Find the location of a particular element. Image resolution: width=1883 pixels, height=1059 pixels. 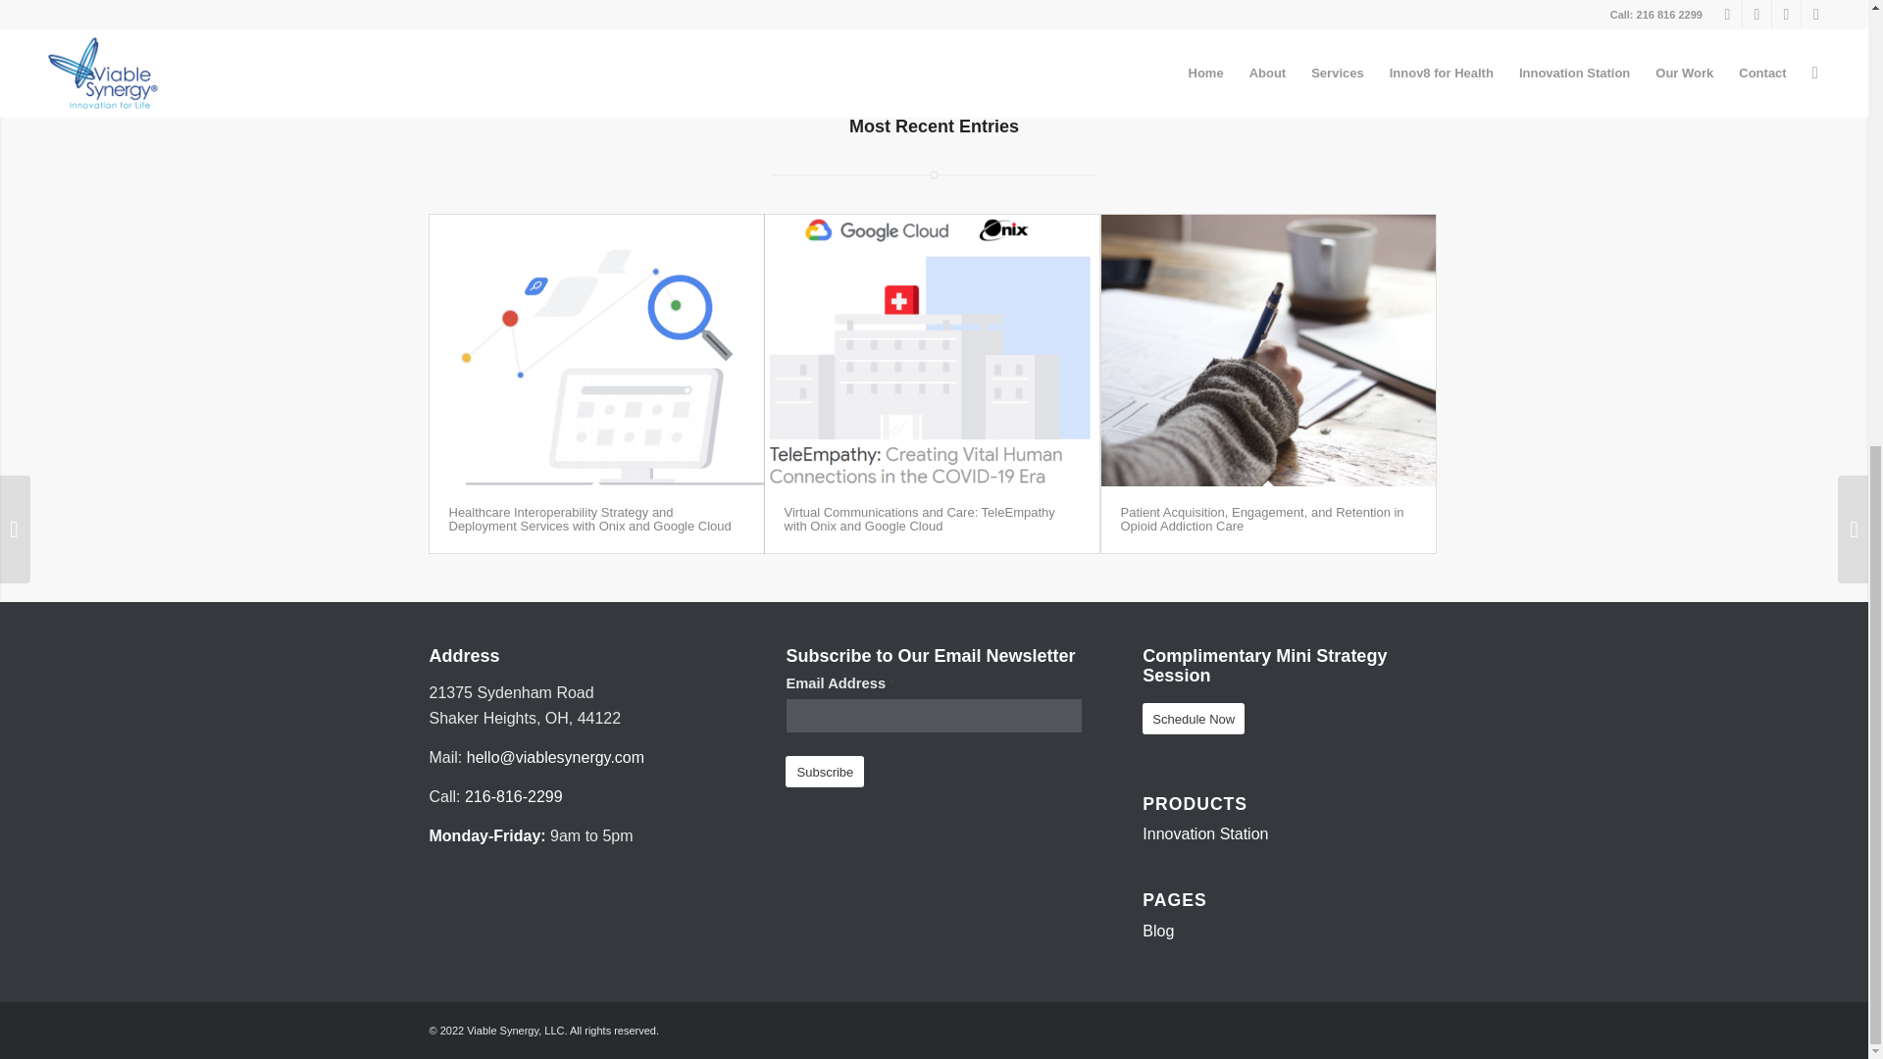

Subscribe is located at coordinates (824, 772).